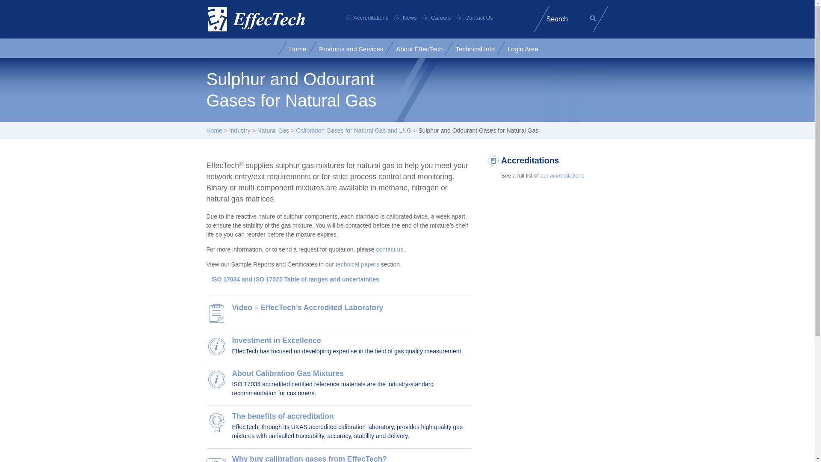 Image resolution: width=821 pixels, height=462 pixels. I want to click on About Calibration Gas Mixtures, so click(287, 373).